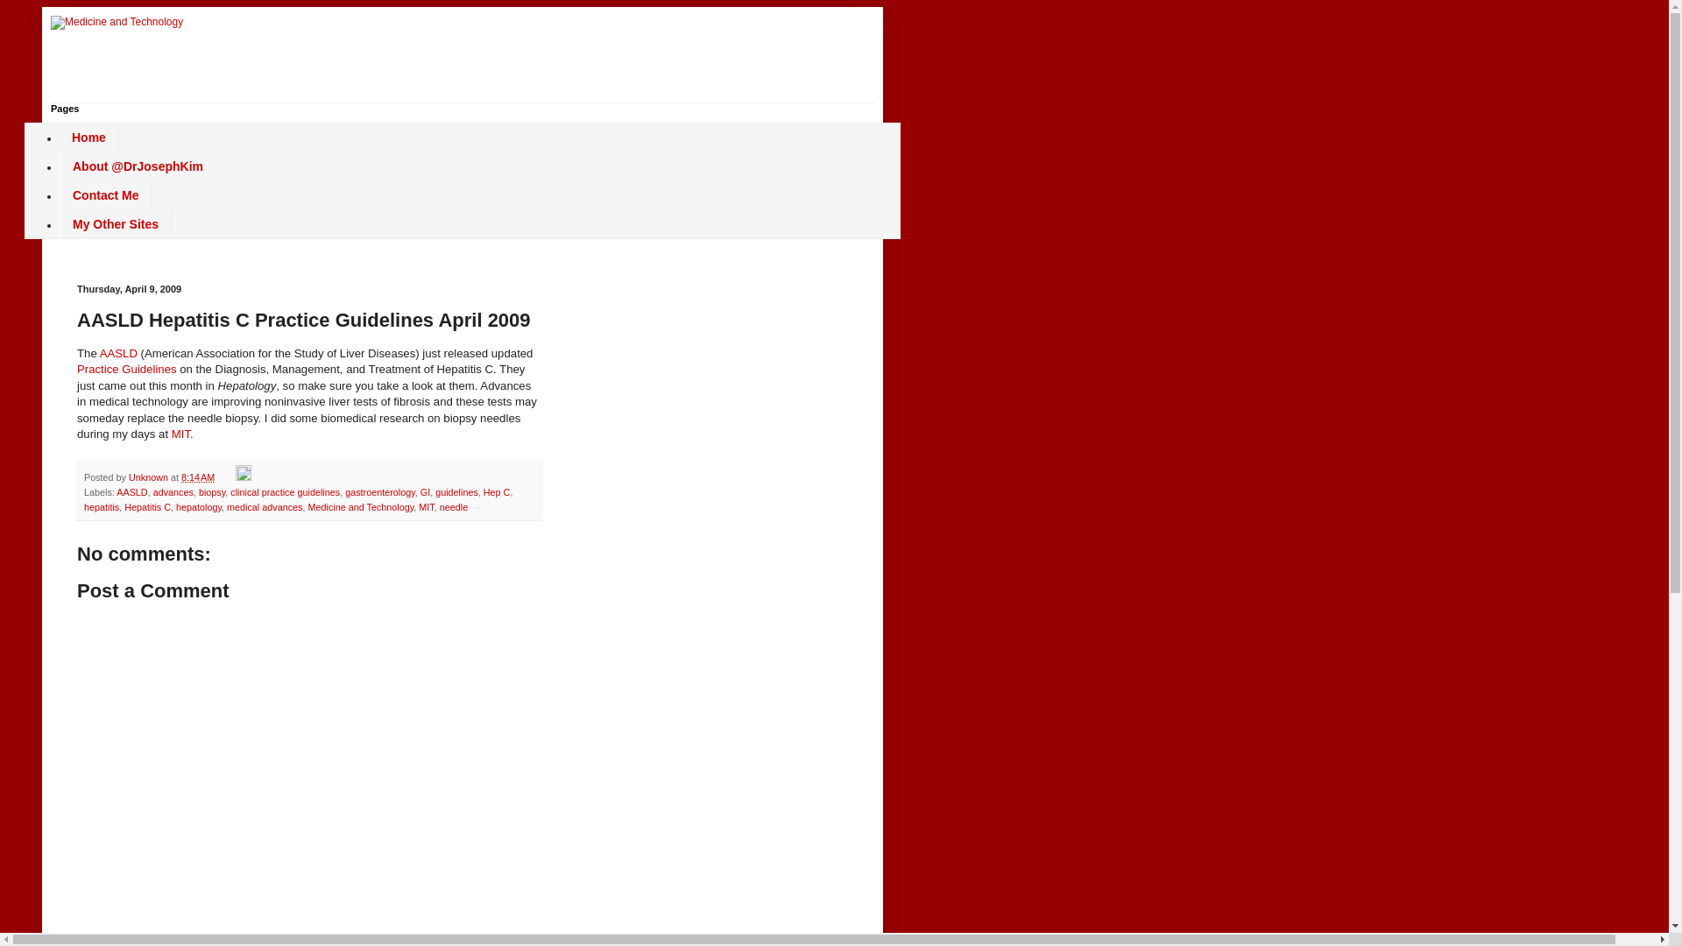  I want to click on needle, so click(453, 507).